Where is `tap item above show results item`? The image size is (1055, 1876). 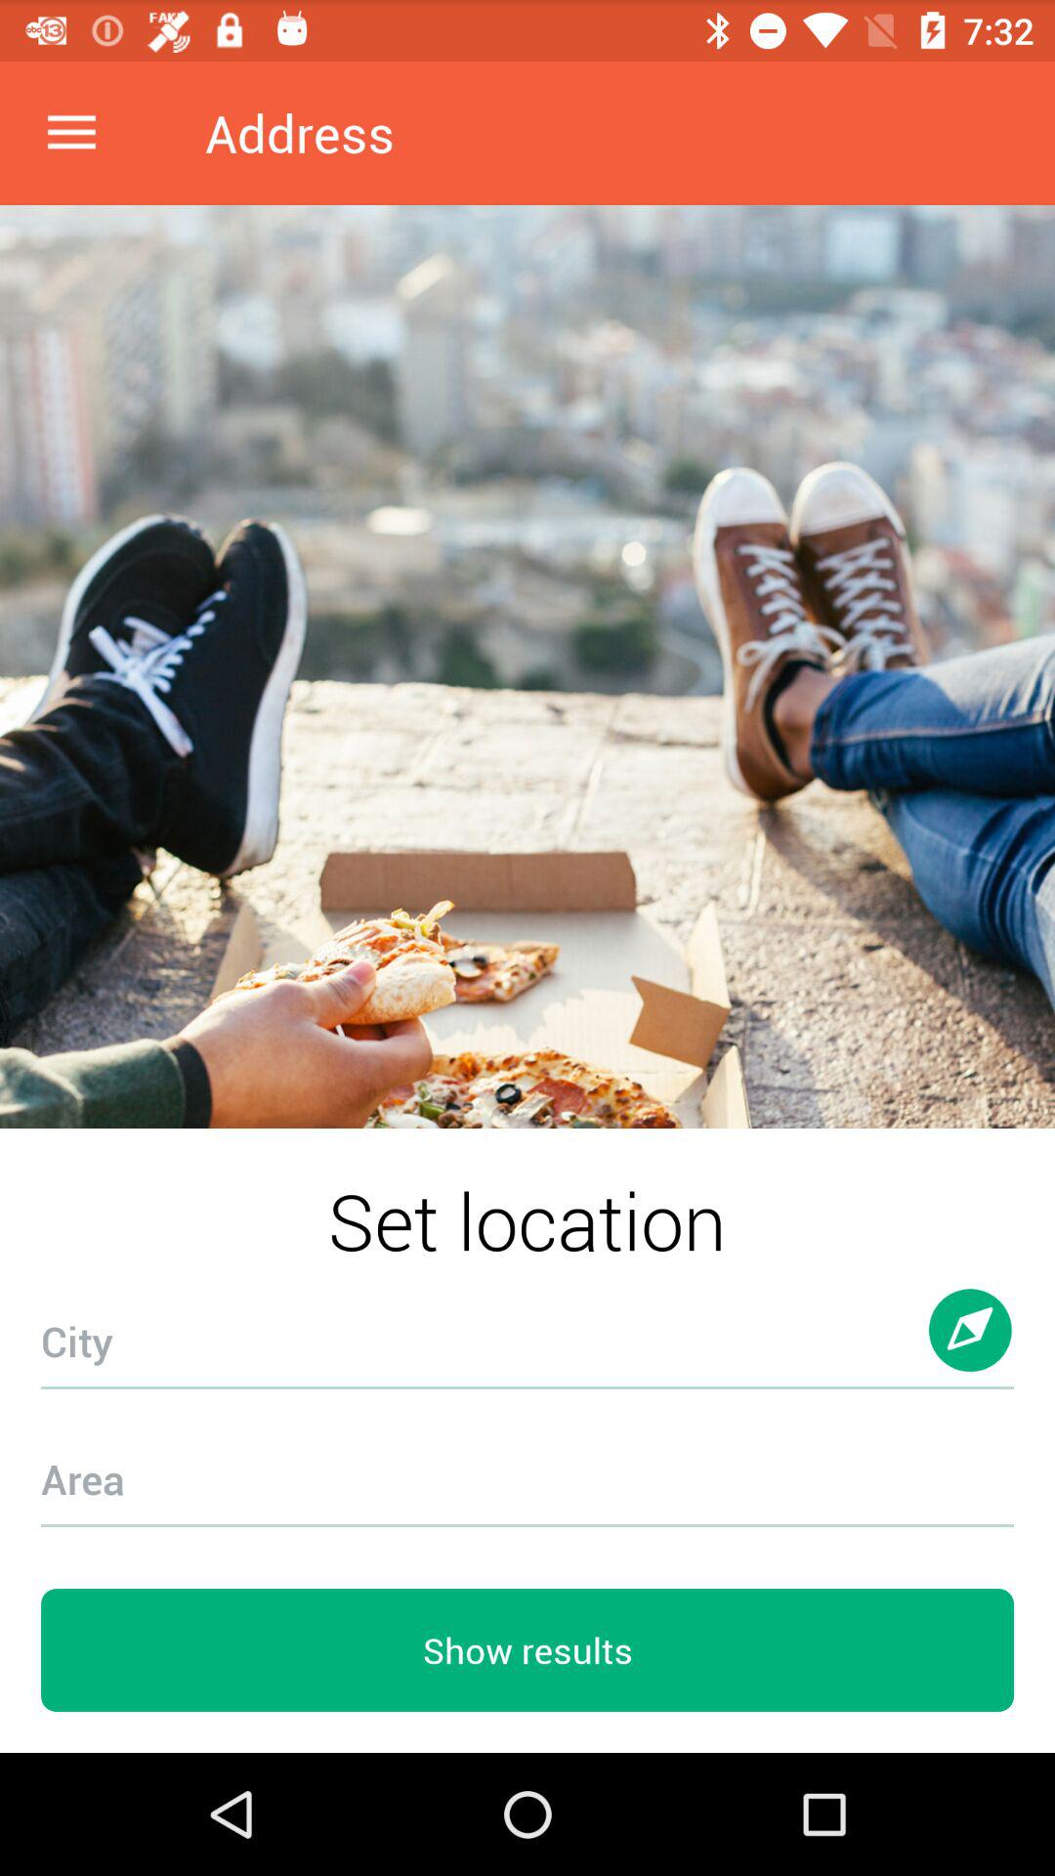 tap item above show results item is located at coordinates (527, 1468).